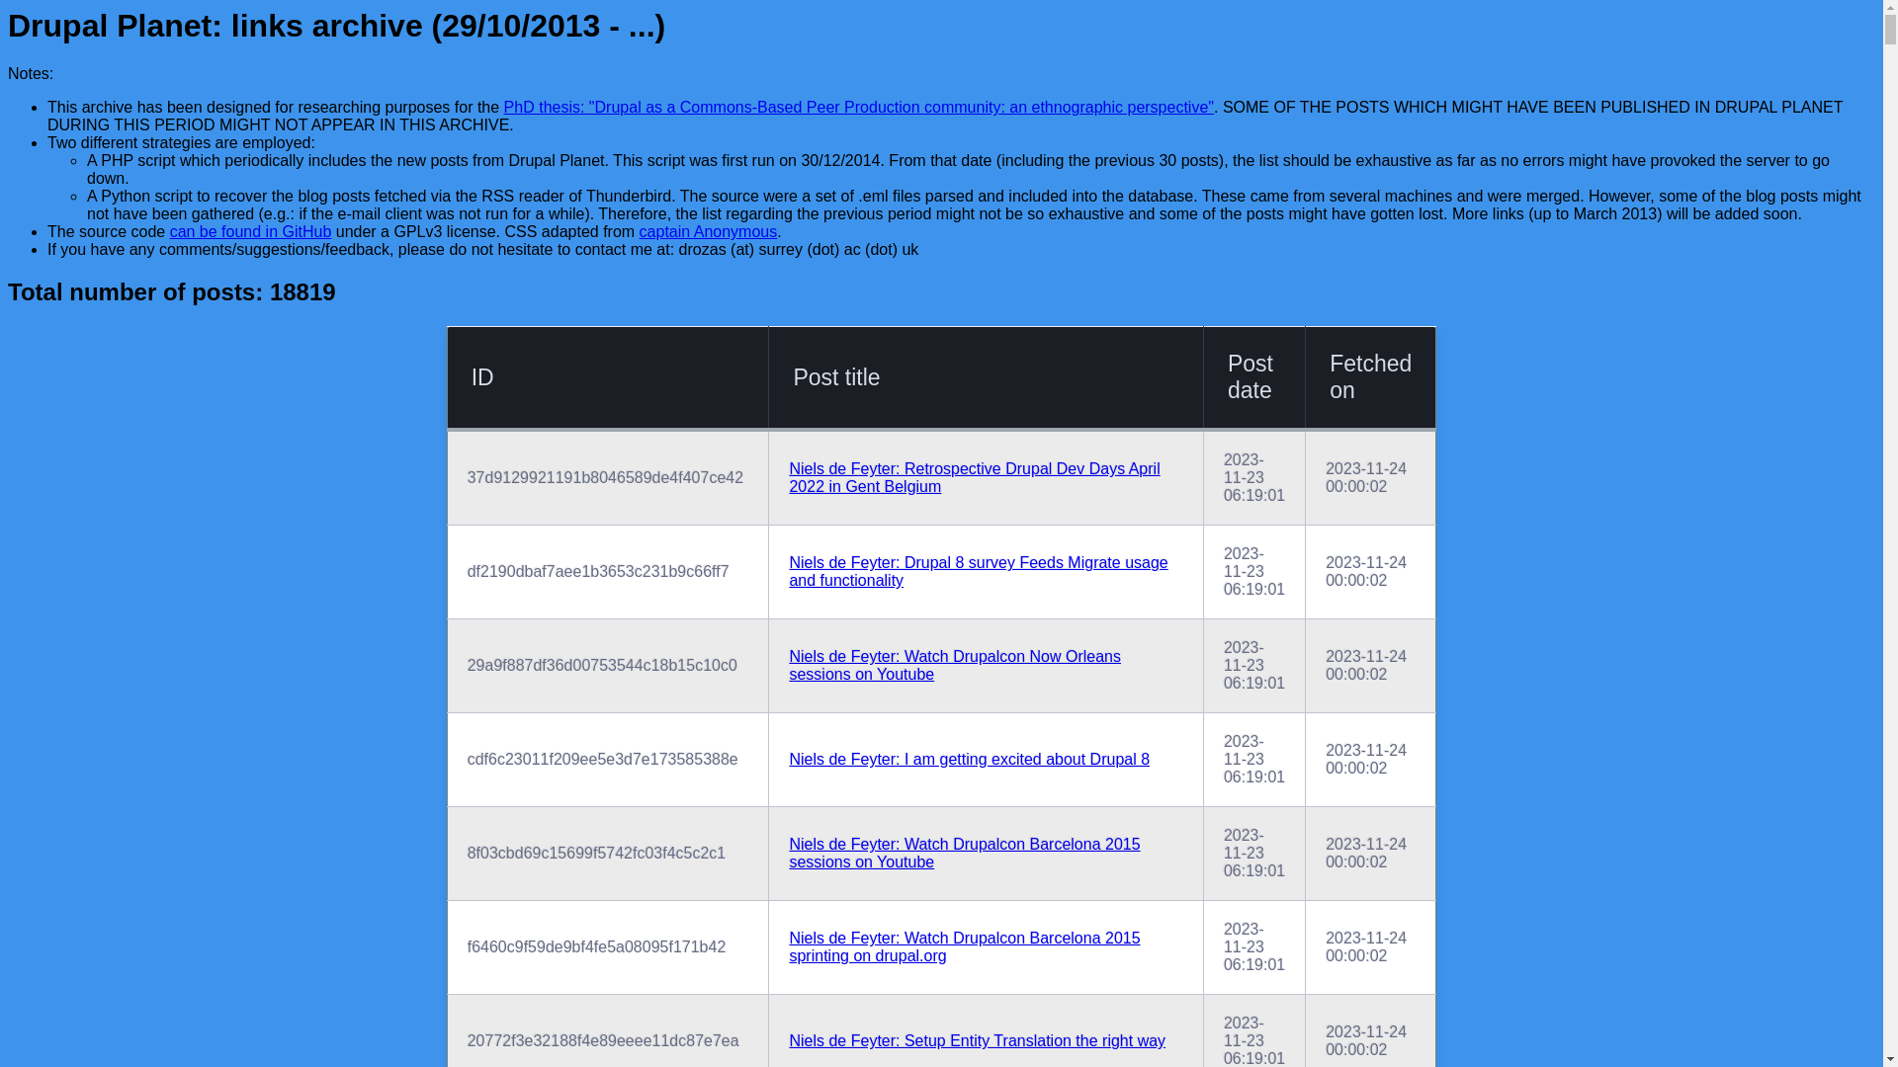  I want to click on Niels de Feyter: I am getting excited about Drupal 8, so click(969, 759).